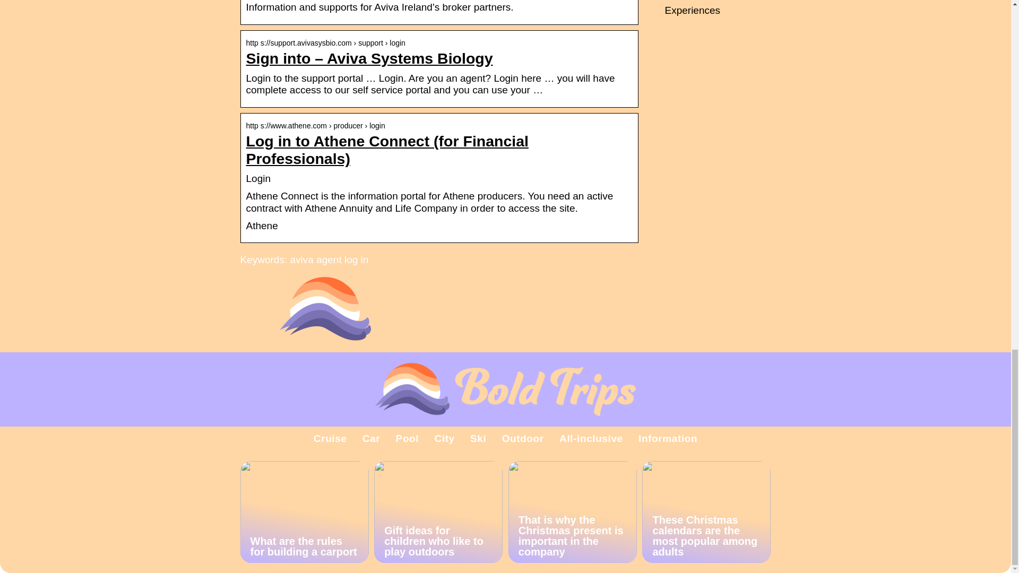 The width and height of the screenshot is (1019, 573). Describe the element at coordinates (304, 511) in the screenshot. I see `What are the rules for building a carport` at that location.